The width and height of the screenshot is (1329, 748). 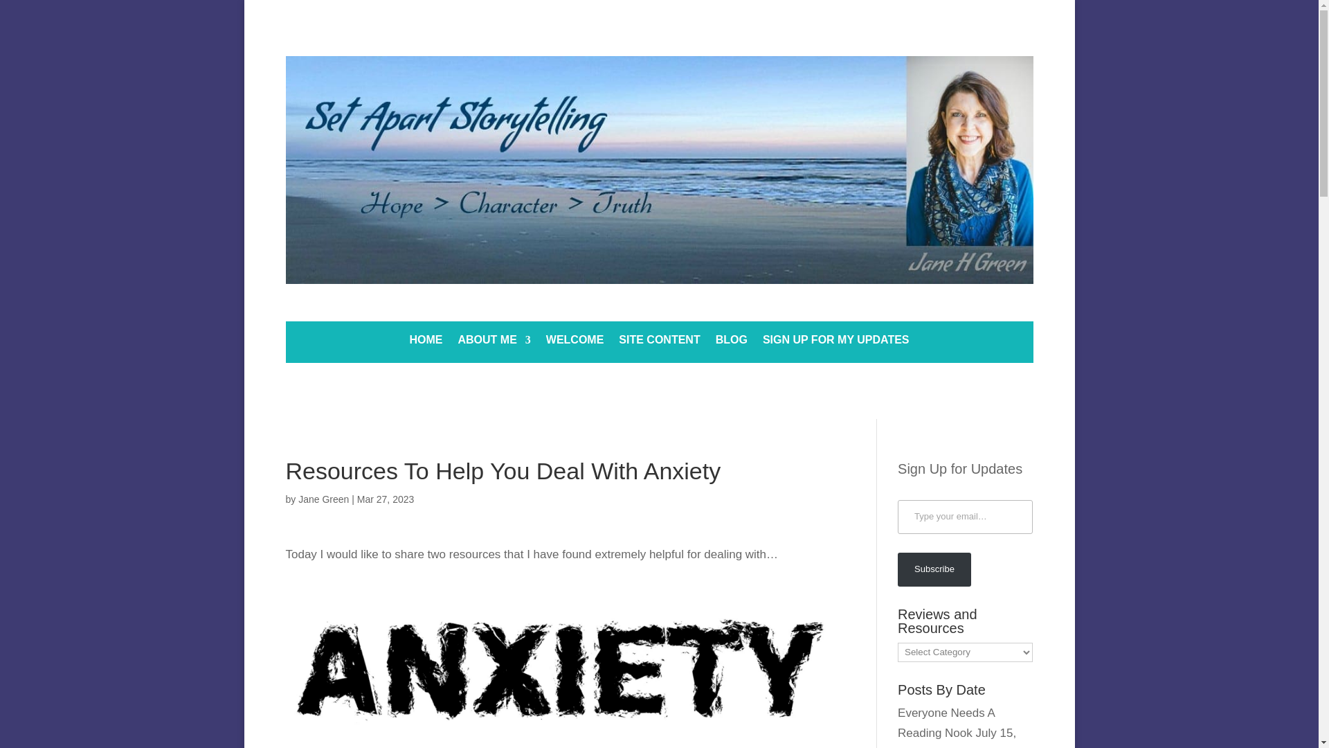 What do you see at coordinates (836, 342) in the screenshot?
I see `SIGN UP FOR MY UPDATES` at bounding box center [836, 342].